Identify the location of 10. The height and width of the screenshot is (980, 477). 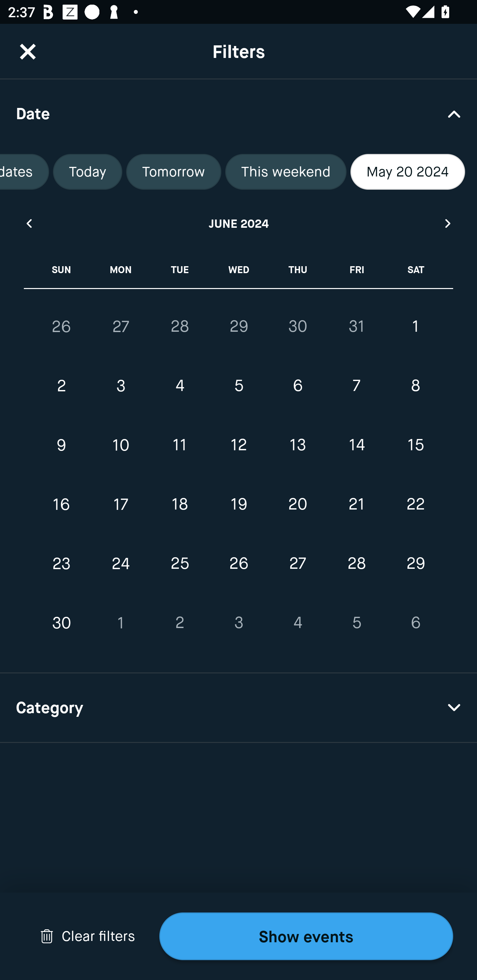
(121, 445).